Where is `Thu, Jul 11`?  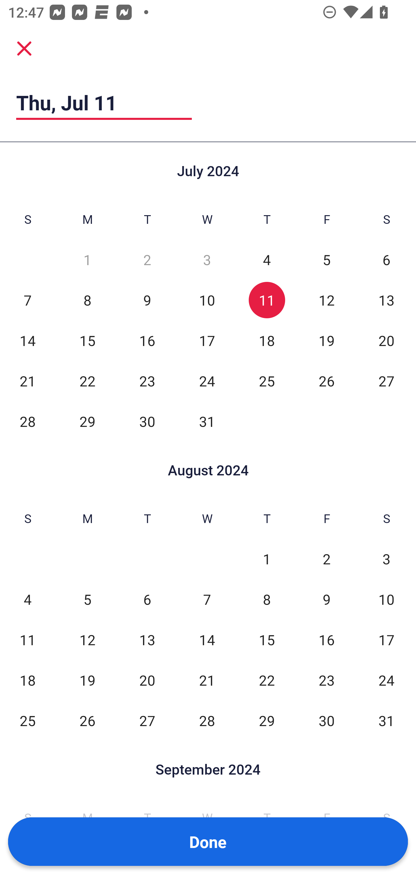
Thu, Jul 11 is located at coordinates (104, 102).